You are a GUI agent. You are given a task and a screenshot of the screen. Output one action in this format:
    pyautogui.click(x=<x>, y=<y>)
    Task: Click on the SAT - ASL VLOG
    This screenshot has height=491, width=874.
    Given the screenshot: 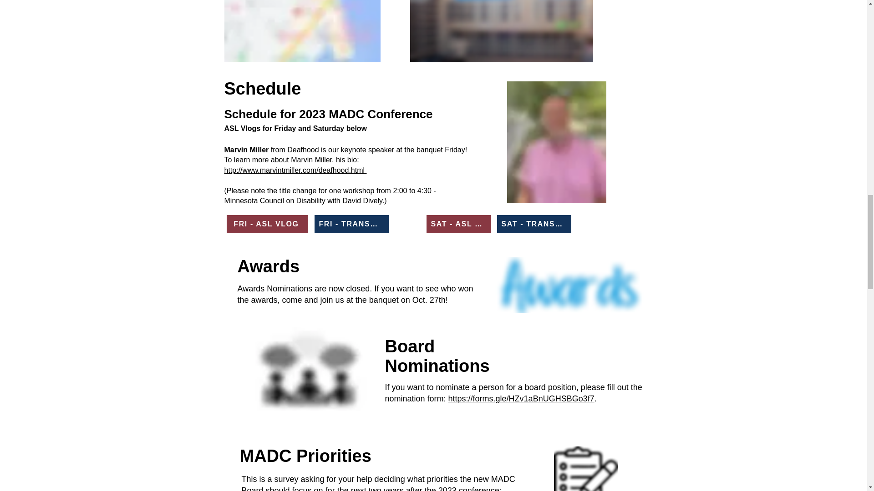 What is the action you would take?
    pyautogui.click(x=458, y=224)
    